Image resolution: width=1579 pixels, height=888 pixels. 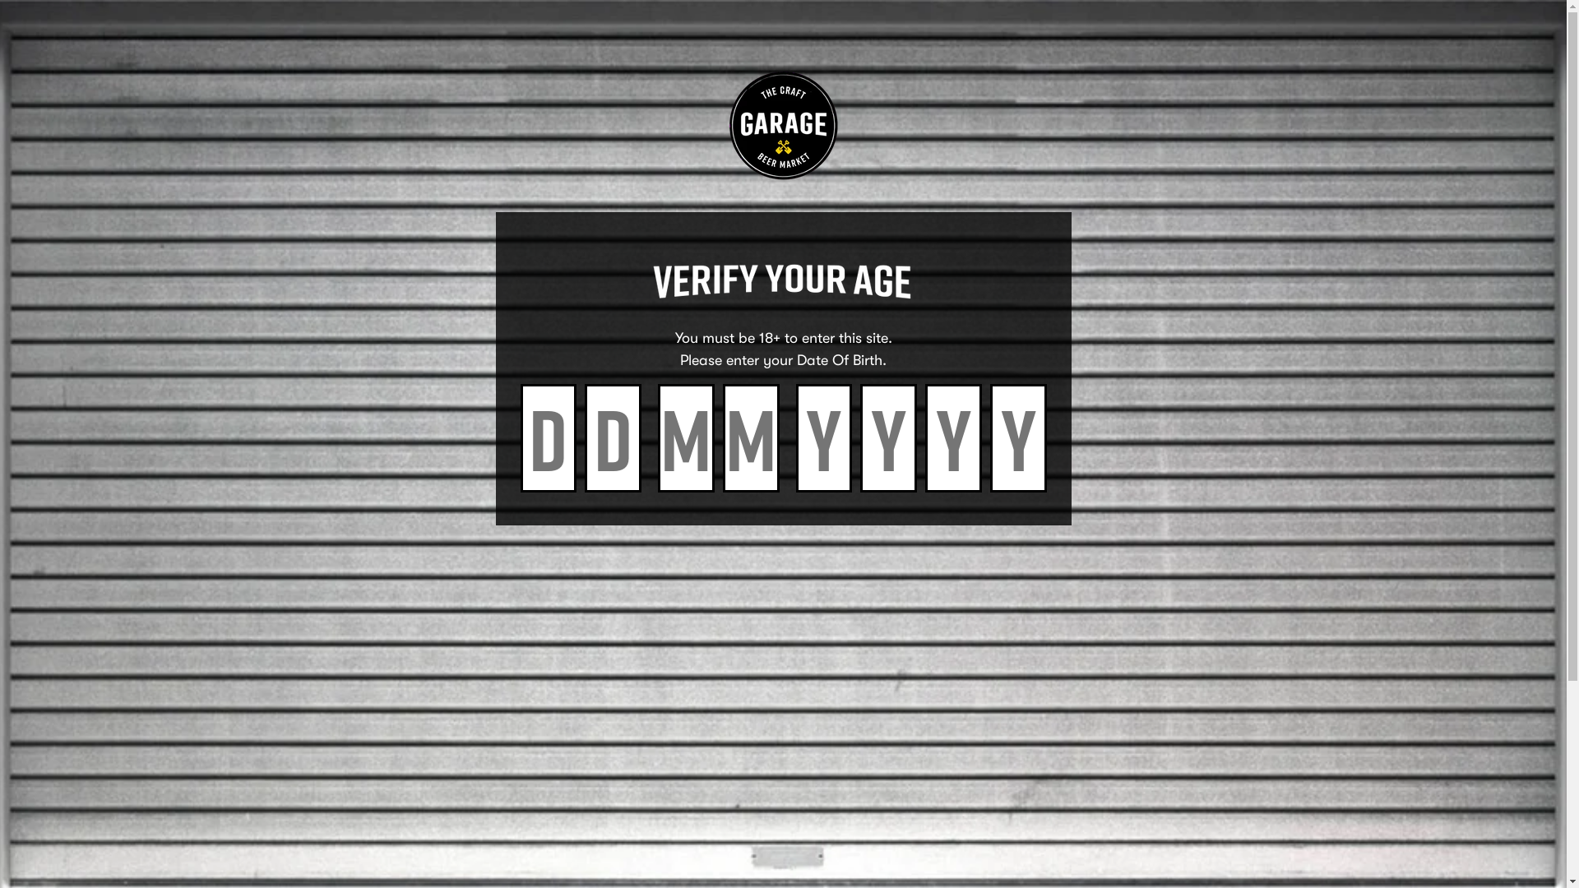 What do you see at coordinates (666, 588) in the screenshot?
I see `Contact Us` at bounding box center [666, 588].